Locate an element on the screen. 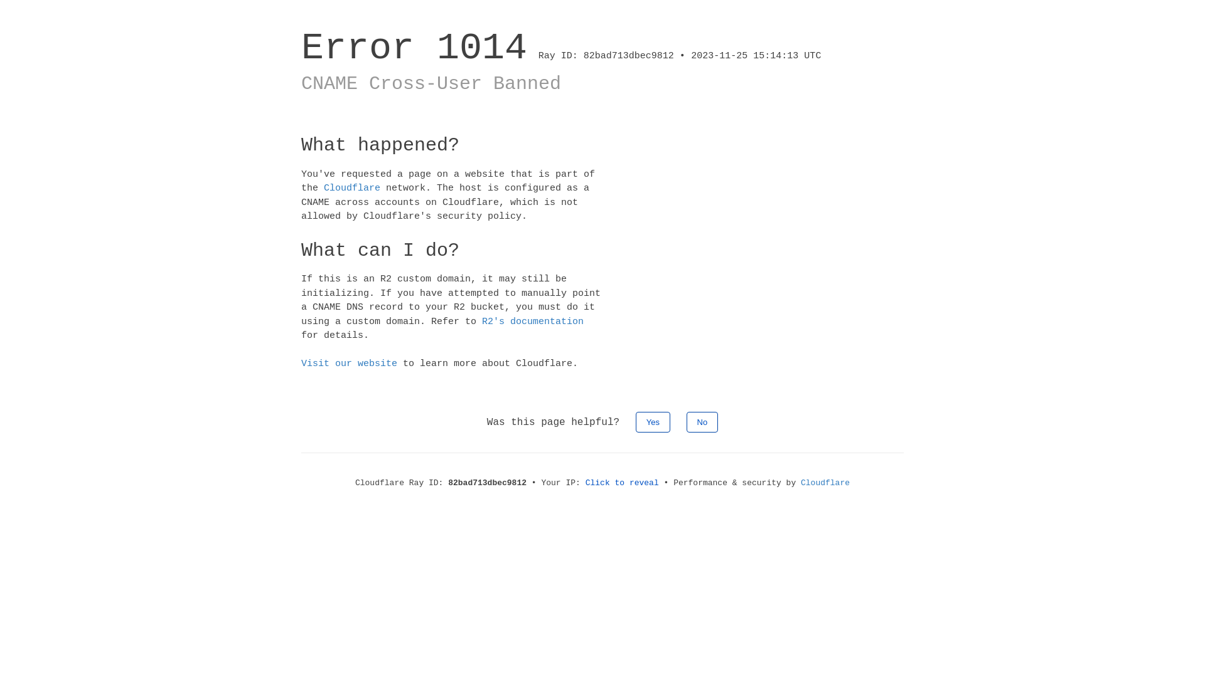 This screenshot has width=1205, height=677. Yes is located at coordinates (653, 421).